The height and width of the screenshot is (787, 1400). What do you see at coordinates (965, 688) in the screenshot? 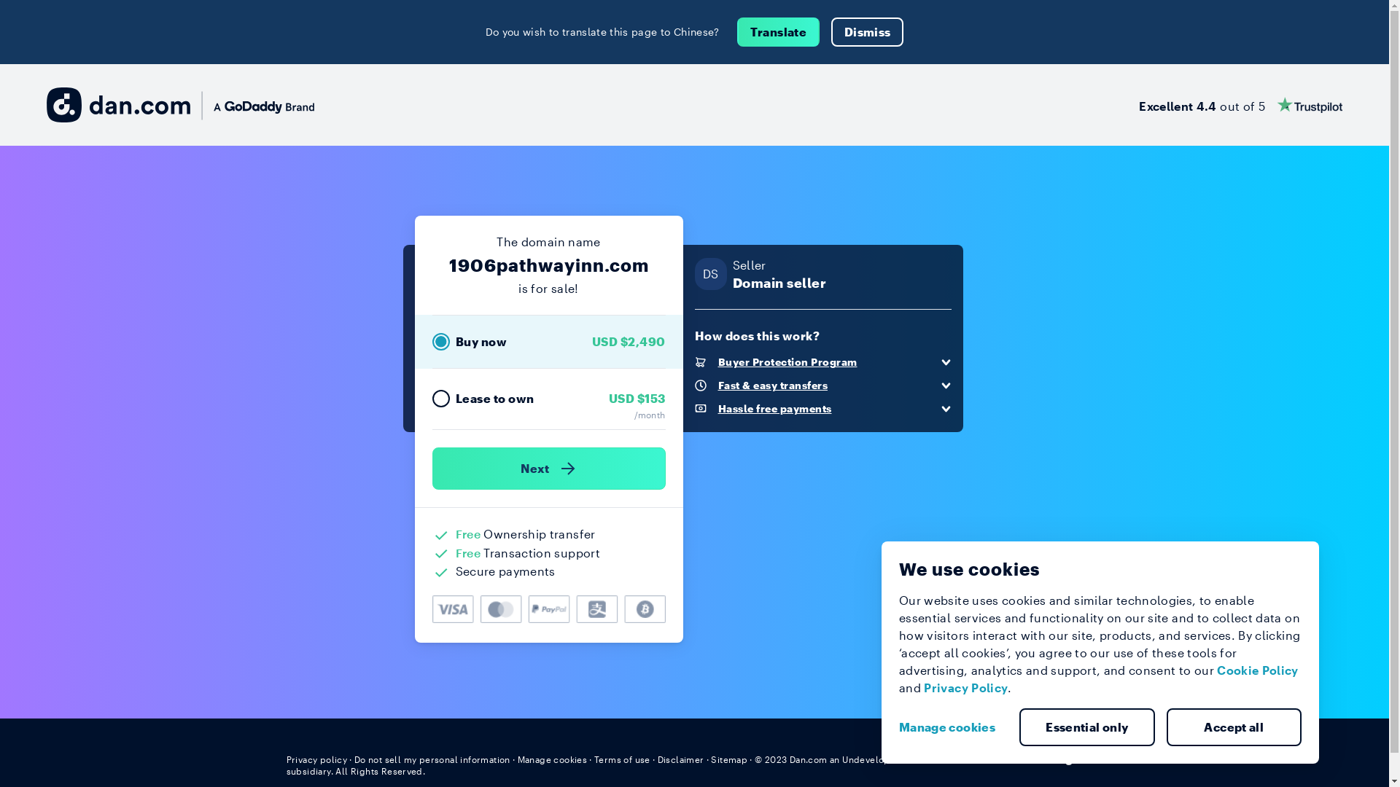
I see `Privacy Policy` at bounding box center [965, 688].